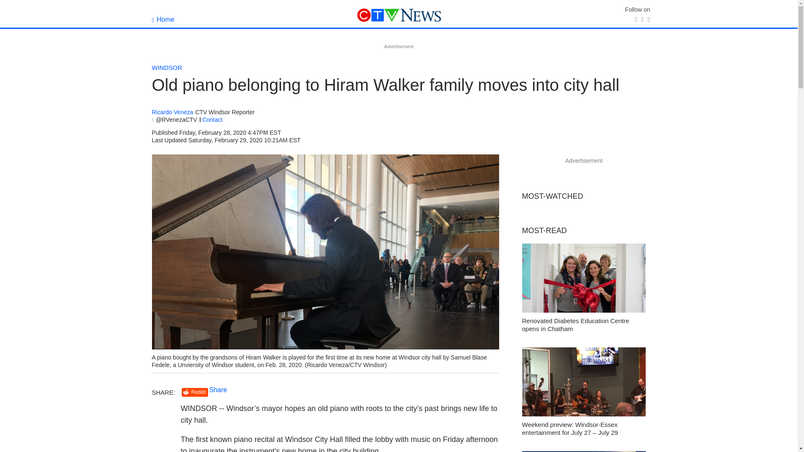  Describe the element at coordinates (167, 67) in the screenshot. I see `WINDSOR` at that location.